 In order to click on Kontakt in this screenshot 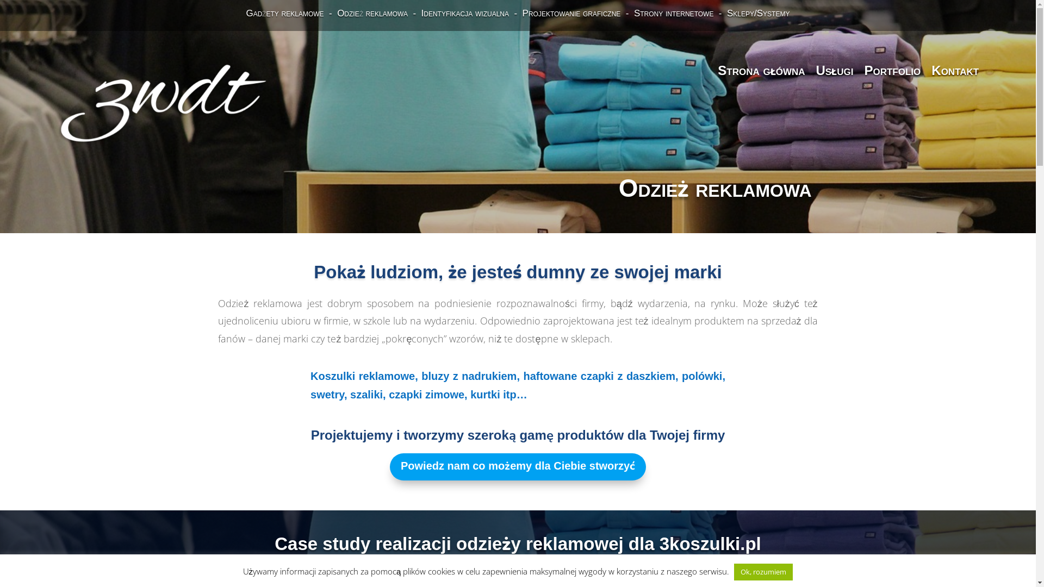, I will do `click(955, 71)`.